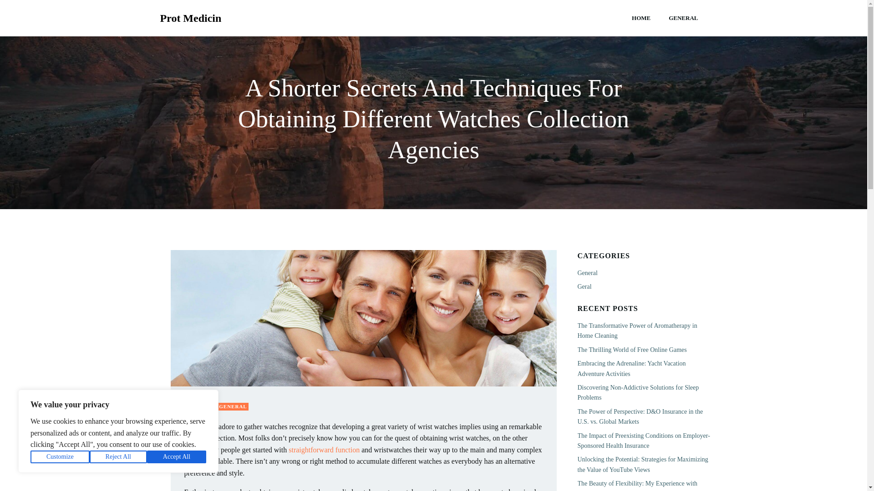 The image size is (874, 491). I want to click on Reject All, so click(118, 457).